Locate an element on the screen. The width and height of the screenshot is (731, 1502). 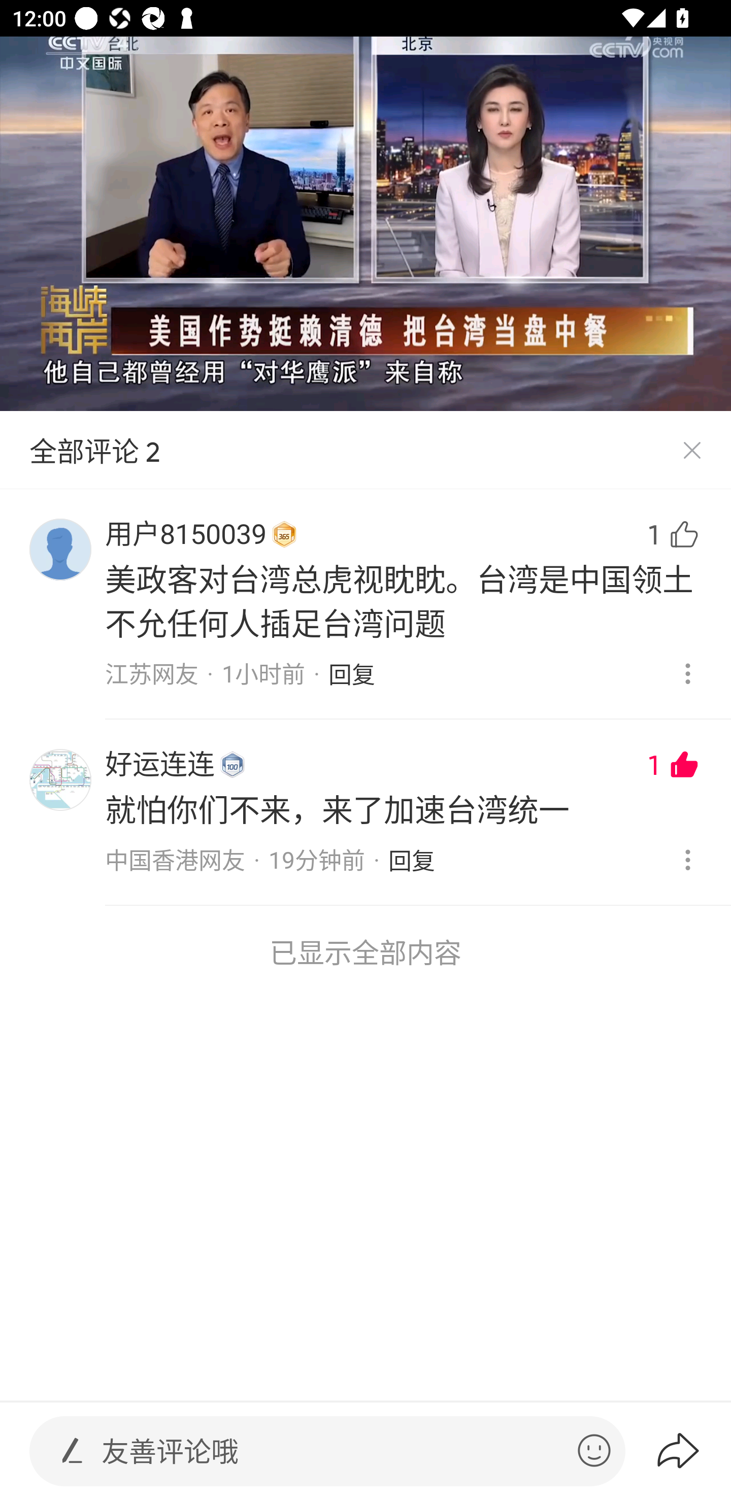
UserRightLabel_OneMedalView 勋章 is located at coordinates (284, 535).